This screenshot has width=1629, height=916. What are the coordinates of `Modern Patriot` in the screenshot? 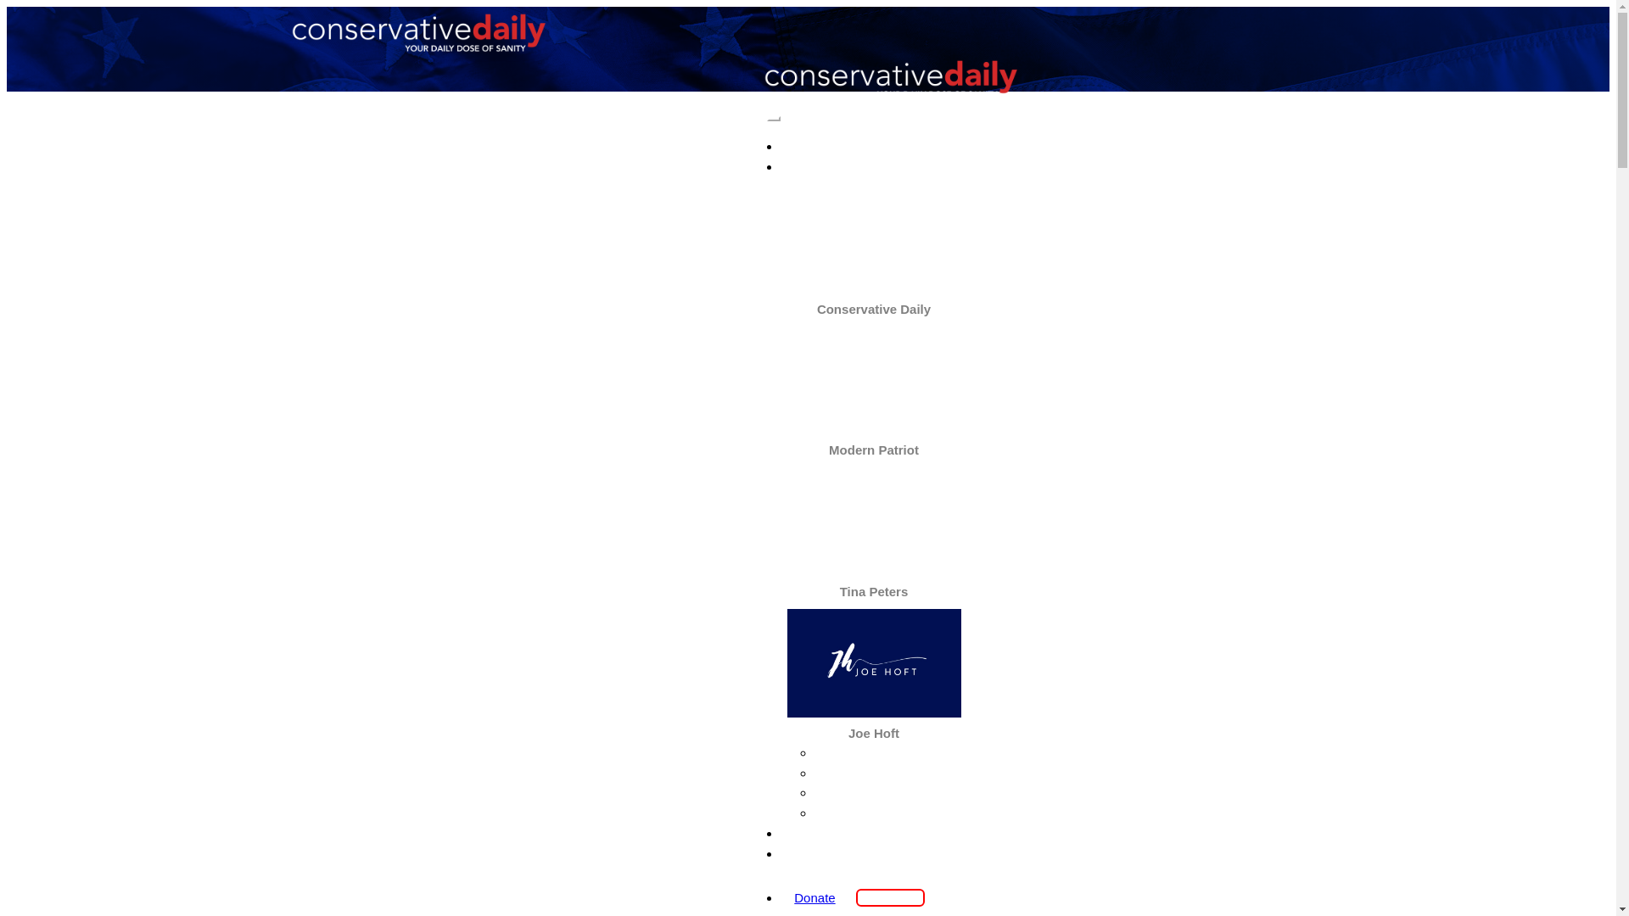 It's located at (874, 450).